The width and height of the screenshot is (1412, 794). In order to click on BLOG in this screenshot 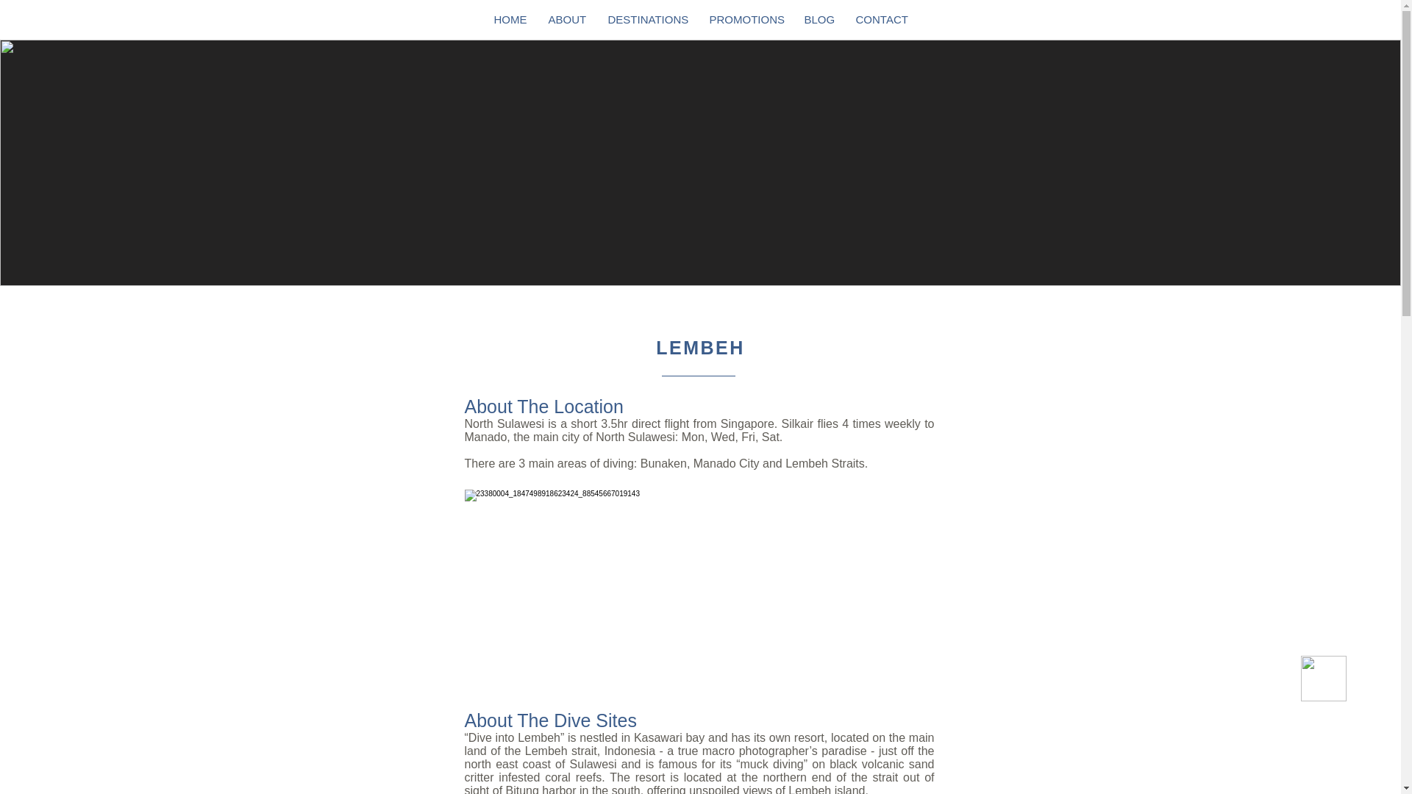, I will do `click(818, 19)`.